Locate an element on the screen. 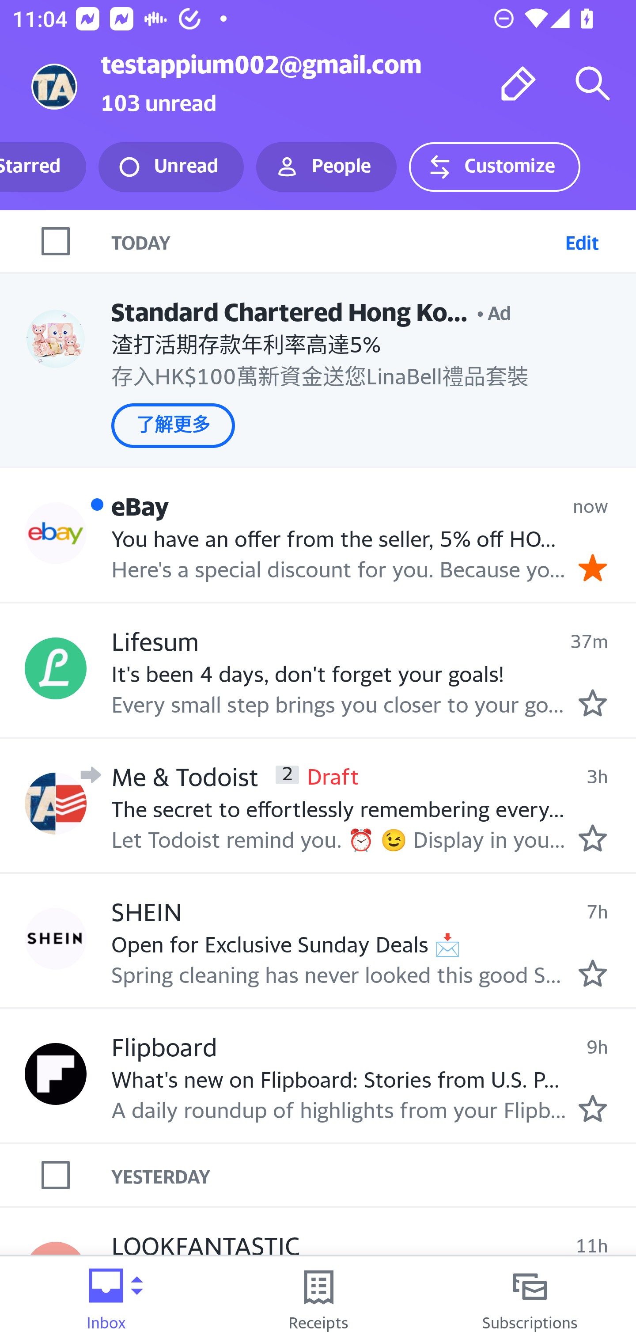 The image size is (636, 1343). Mark as starred. is located at coordinates (593, 838).